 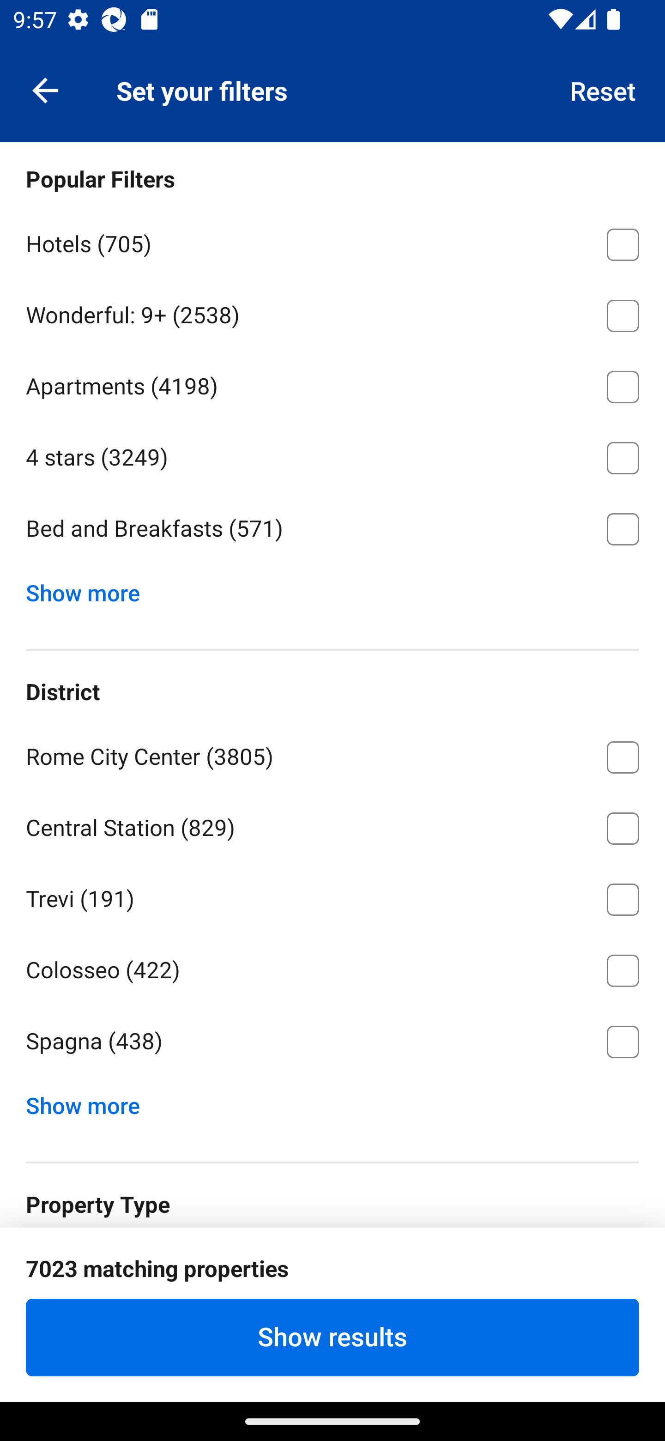 What do you see at coordinates (332, 241) in the screenshot?
I see `Hotels ⁦(705)` at bounding box center [332, 241].